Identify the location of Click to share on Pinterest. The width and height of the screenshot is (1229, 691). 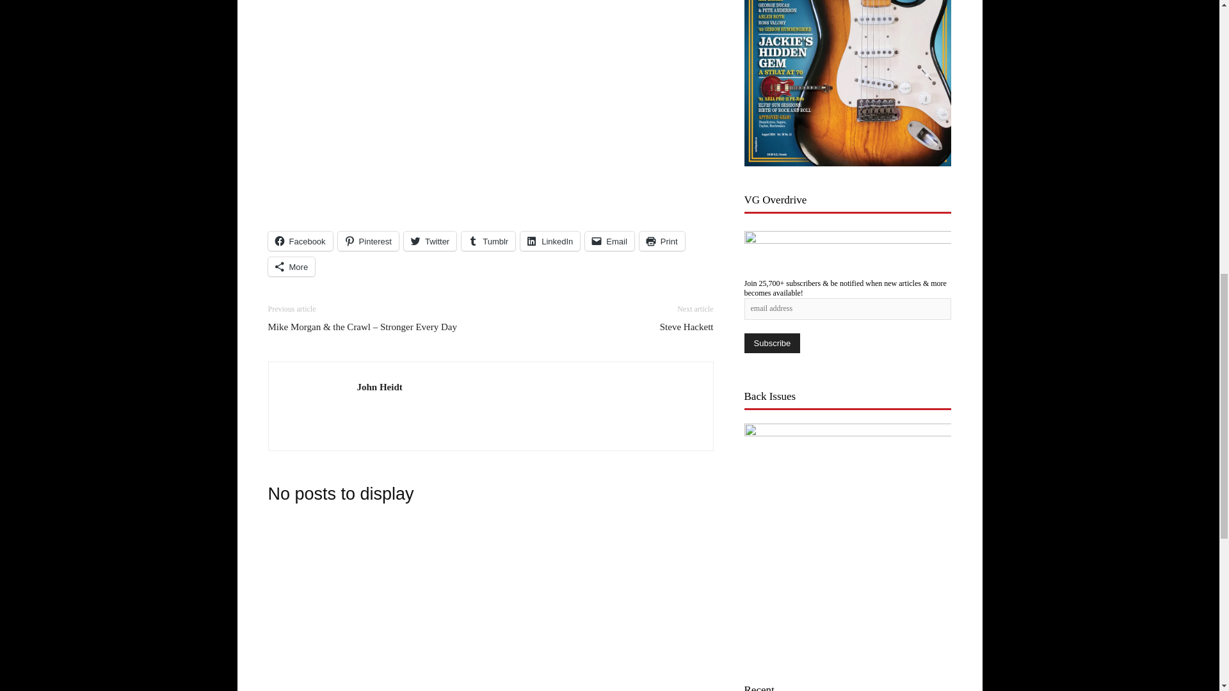
(368, 241).